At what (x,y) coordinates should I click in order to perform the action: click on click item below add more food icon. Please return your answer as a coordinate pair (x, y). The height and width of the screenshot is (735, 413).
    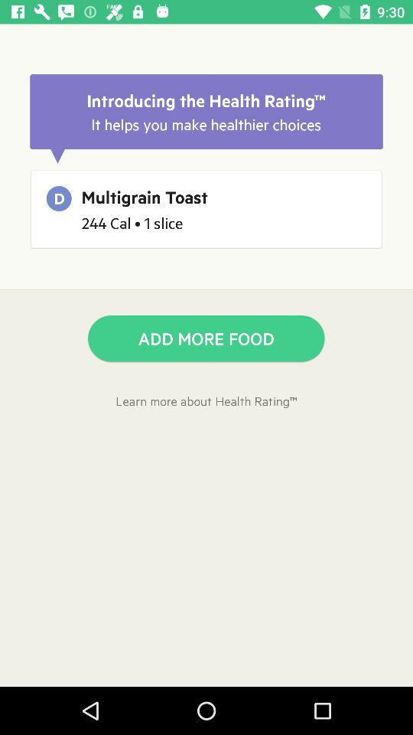
    Looking at the image, I should click on (206, 401).